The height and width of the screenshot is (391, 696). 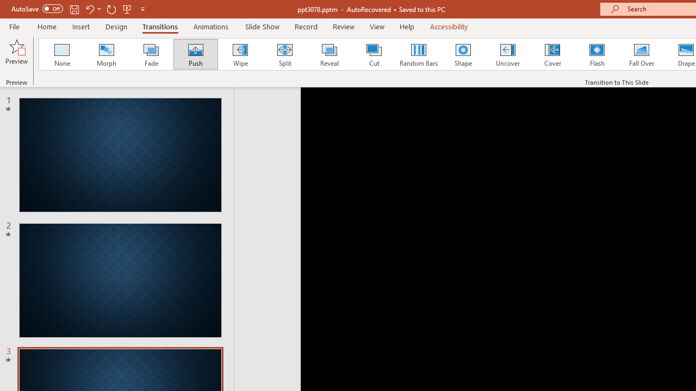 What do you see at coordinates (329, 54) in the screenshot?
I see `Reveal` at bounding box center [329, 54].